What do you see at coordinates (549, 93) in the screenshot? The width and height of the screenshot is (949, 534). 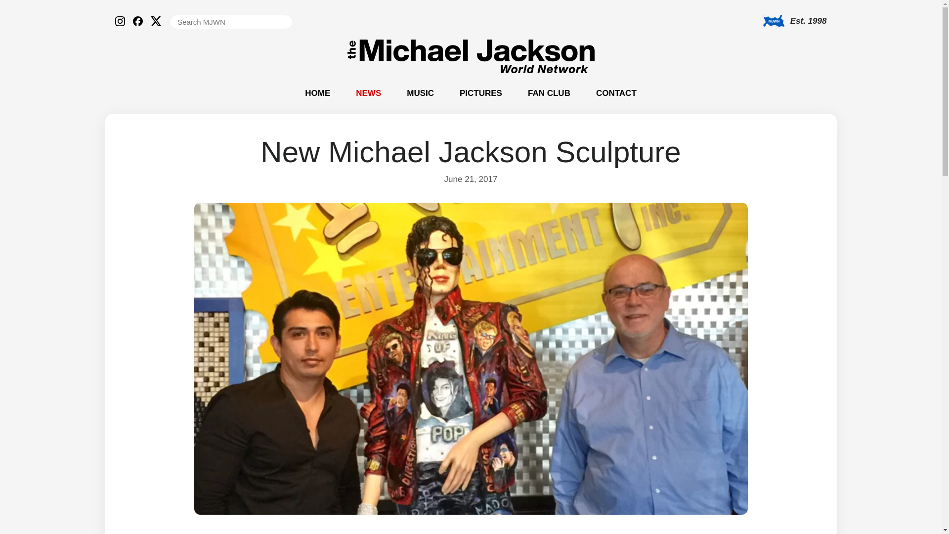 I see `FAN CLUB` at bounding box center [549, 93].